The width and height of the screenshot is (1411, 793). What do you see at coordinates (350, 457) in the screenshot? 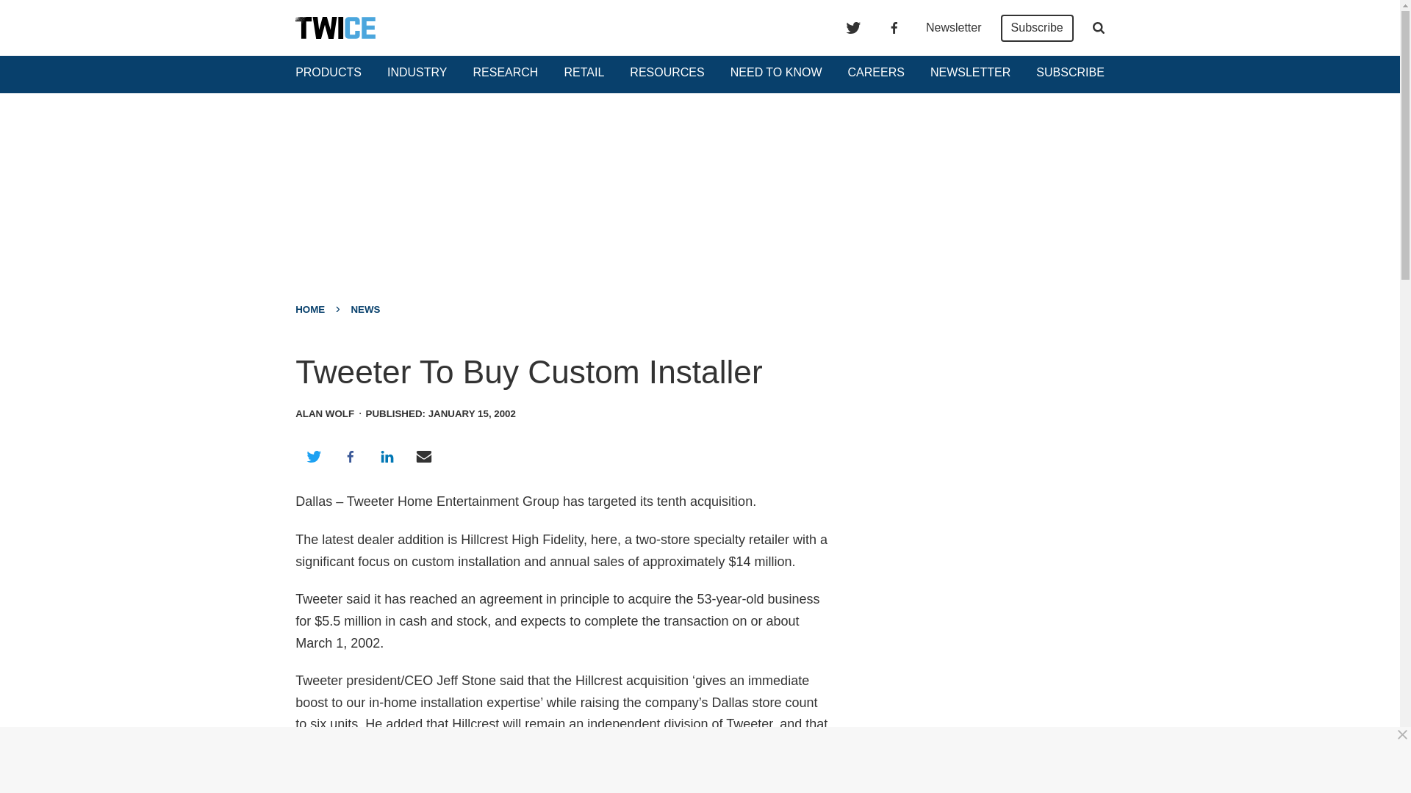
I see `Share on Facebook` at bounding box center [350, 457].